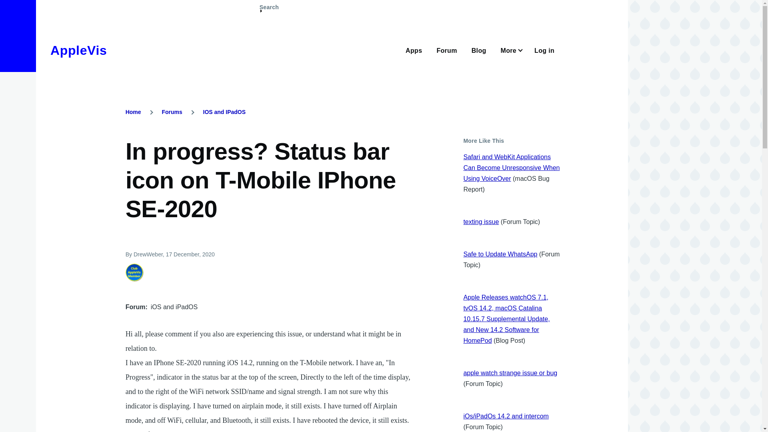 The image size is (768, 432). Describe the element at coordinates (78, 50) in the screenshot. I see `Home` at that location.